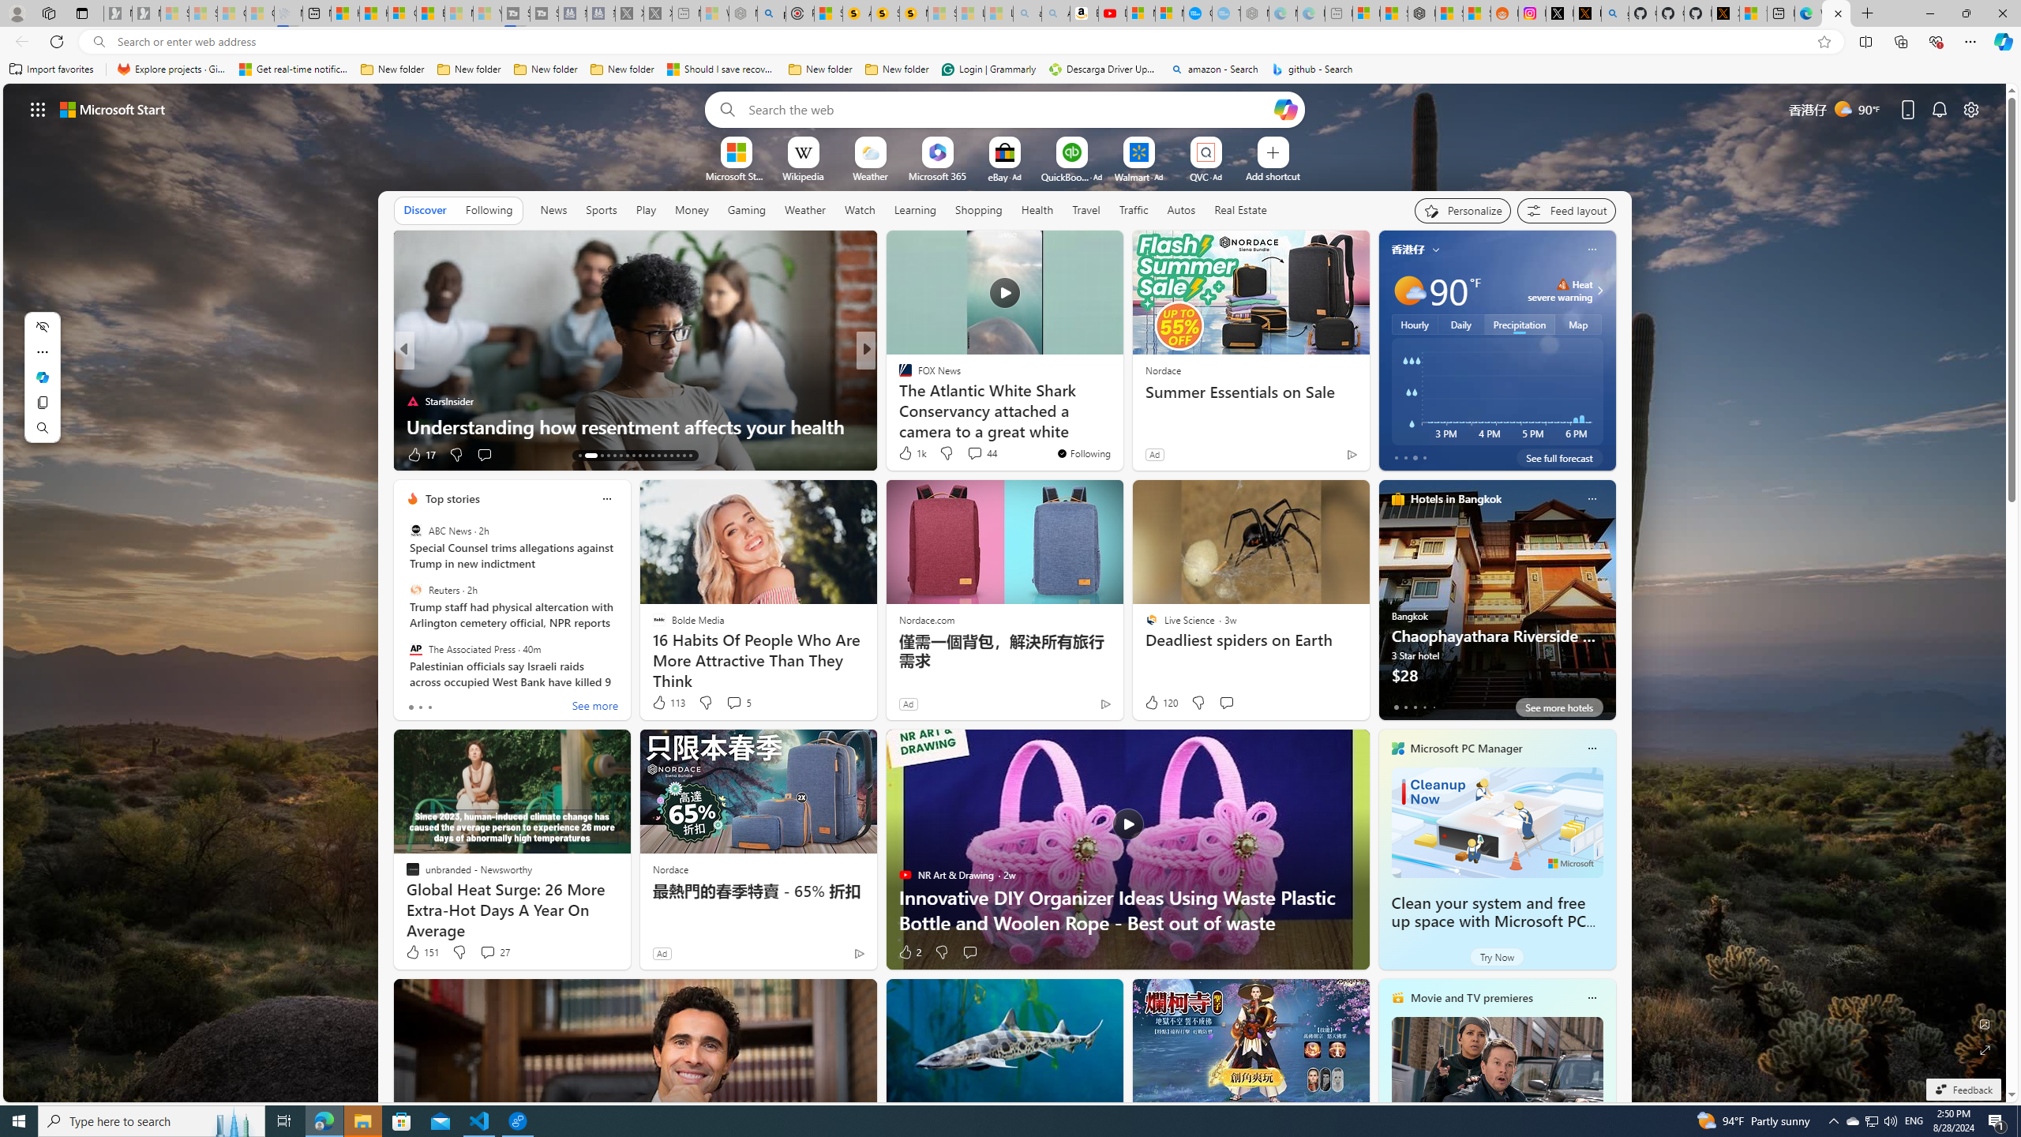 This screenshot has width=2021, height=1137. What do you see at coordinates (1006, 592) in the screenshot?
I see `AutomationID: backgroundImagePicture` at bounding box center [1006, 592].